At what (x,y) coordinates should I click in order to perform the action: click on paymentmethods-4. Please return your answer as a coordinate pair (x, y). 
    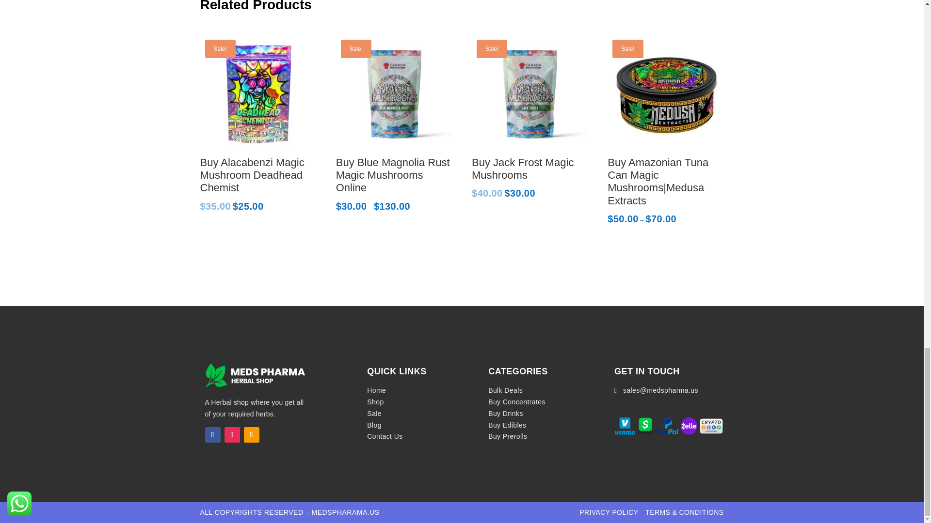
    Looking at the image, I should click on (669, 426).